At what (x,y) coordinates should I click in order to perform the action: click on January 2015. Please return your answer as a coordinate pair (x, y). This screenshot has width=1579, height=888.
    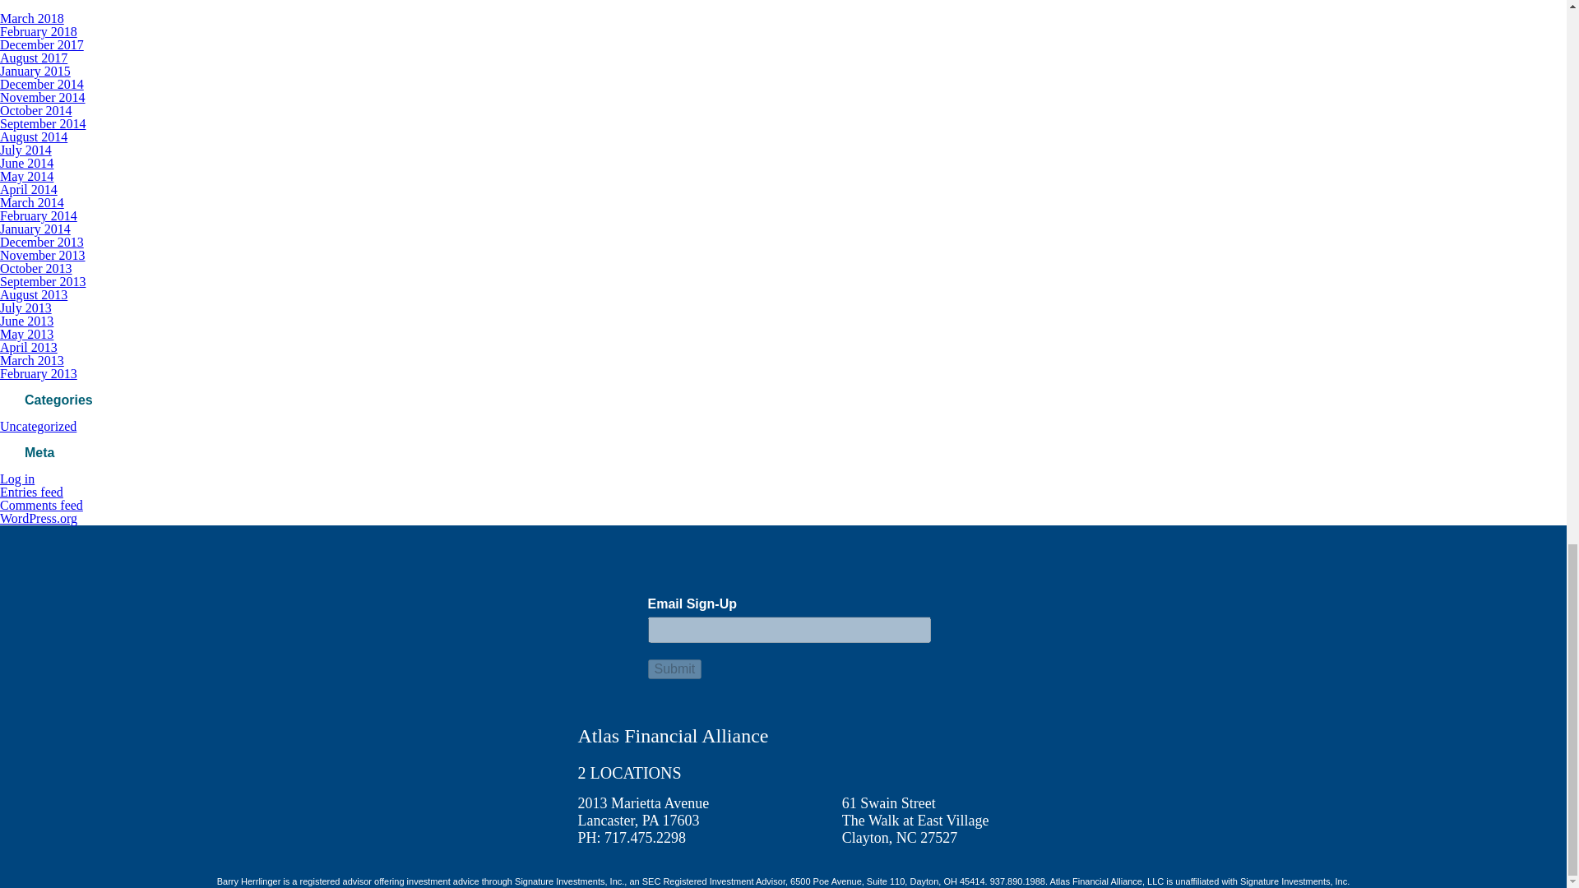
    Looking at the image, I should click on (35, 71).